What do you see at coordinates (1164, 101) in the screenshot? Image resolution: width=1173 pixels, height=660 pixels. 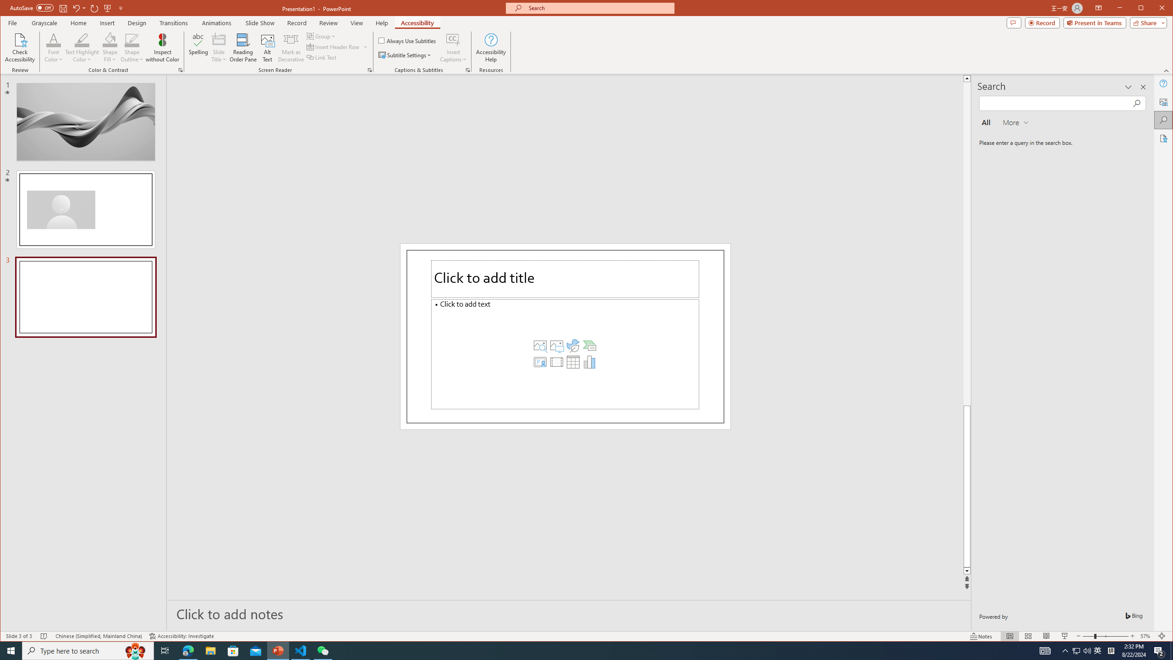 I see `Alt Text` at bounding box center [1164, 101].